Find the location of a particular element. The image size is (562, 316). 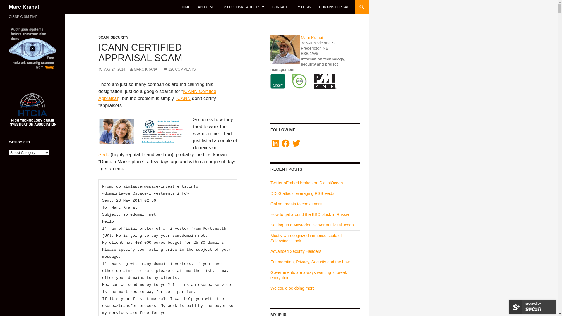

How to get around the BBC block in Russia is located at coordinates (310, 214).